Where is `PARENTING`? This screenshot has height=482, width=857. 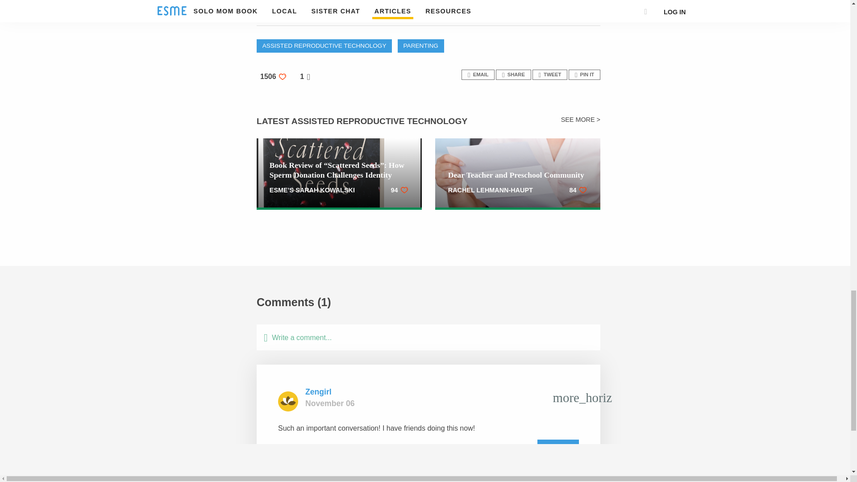 PARENTING is located at coordinates (420, 46).